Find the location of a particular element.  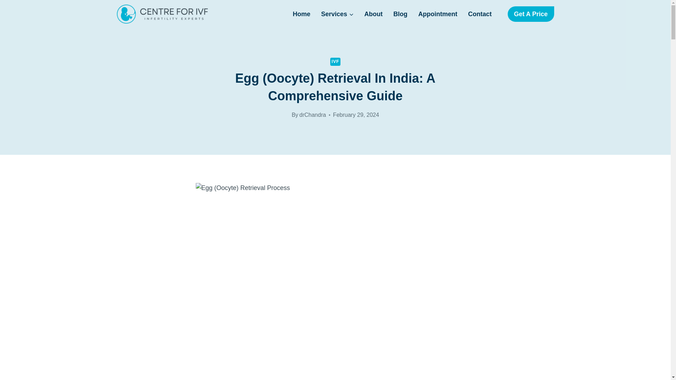

Contact is located at coordinates (480, 14).